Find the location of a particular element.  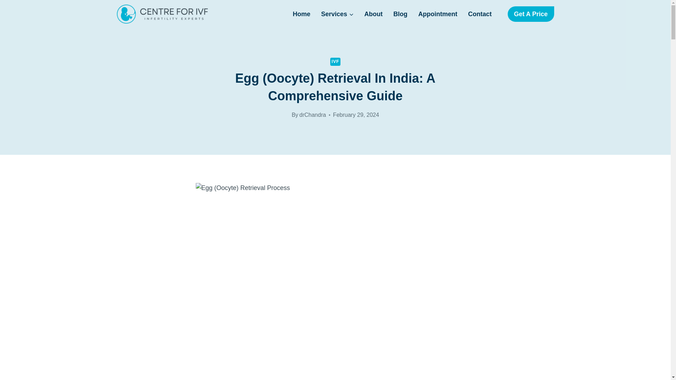

Contact is located at coordinates (480, 14).